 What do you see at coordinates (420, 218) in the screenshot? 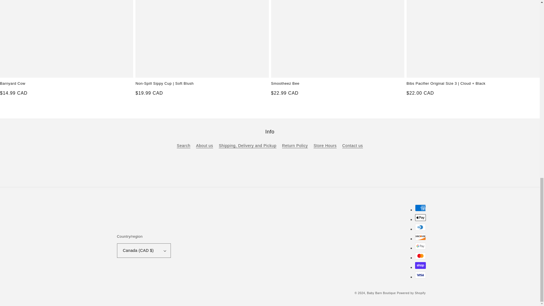
I see `Apple Pay` at bounding box center [420, 218].